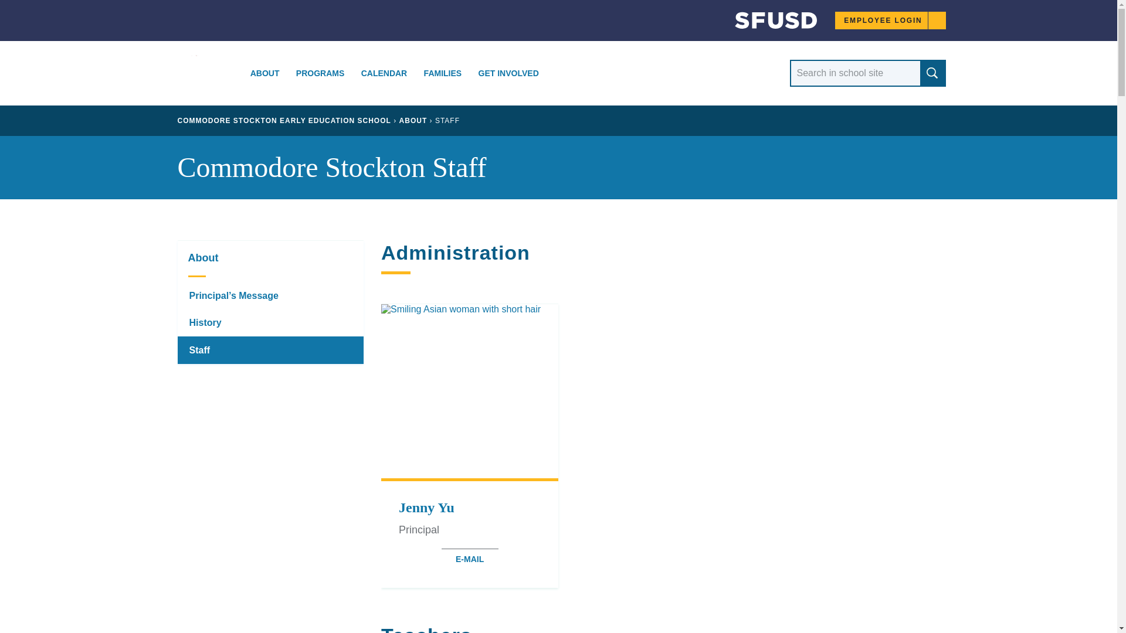 The image size is (1126, 633). Describe the element at coordinates (206, 74) in the screenshot. I see `Home` at that location.